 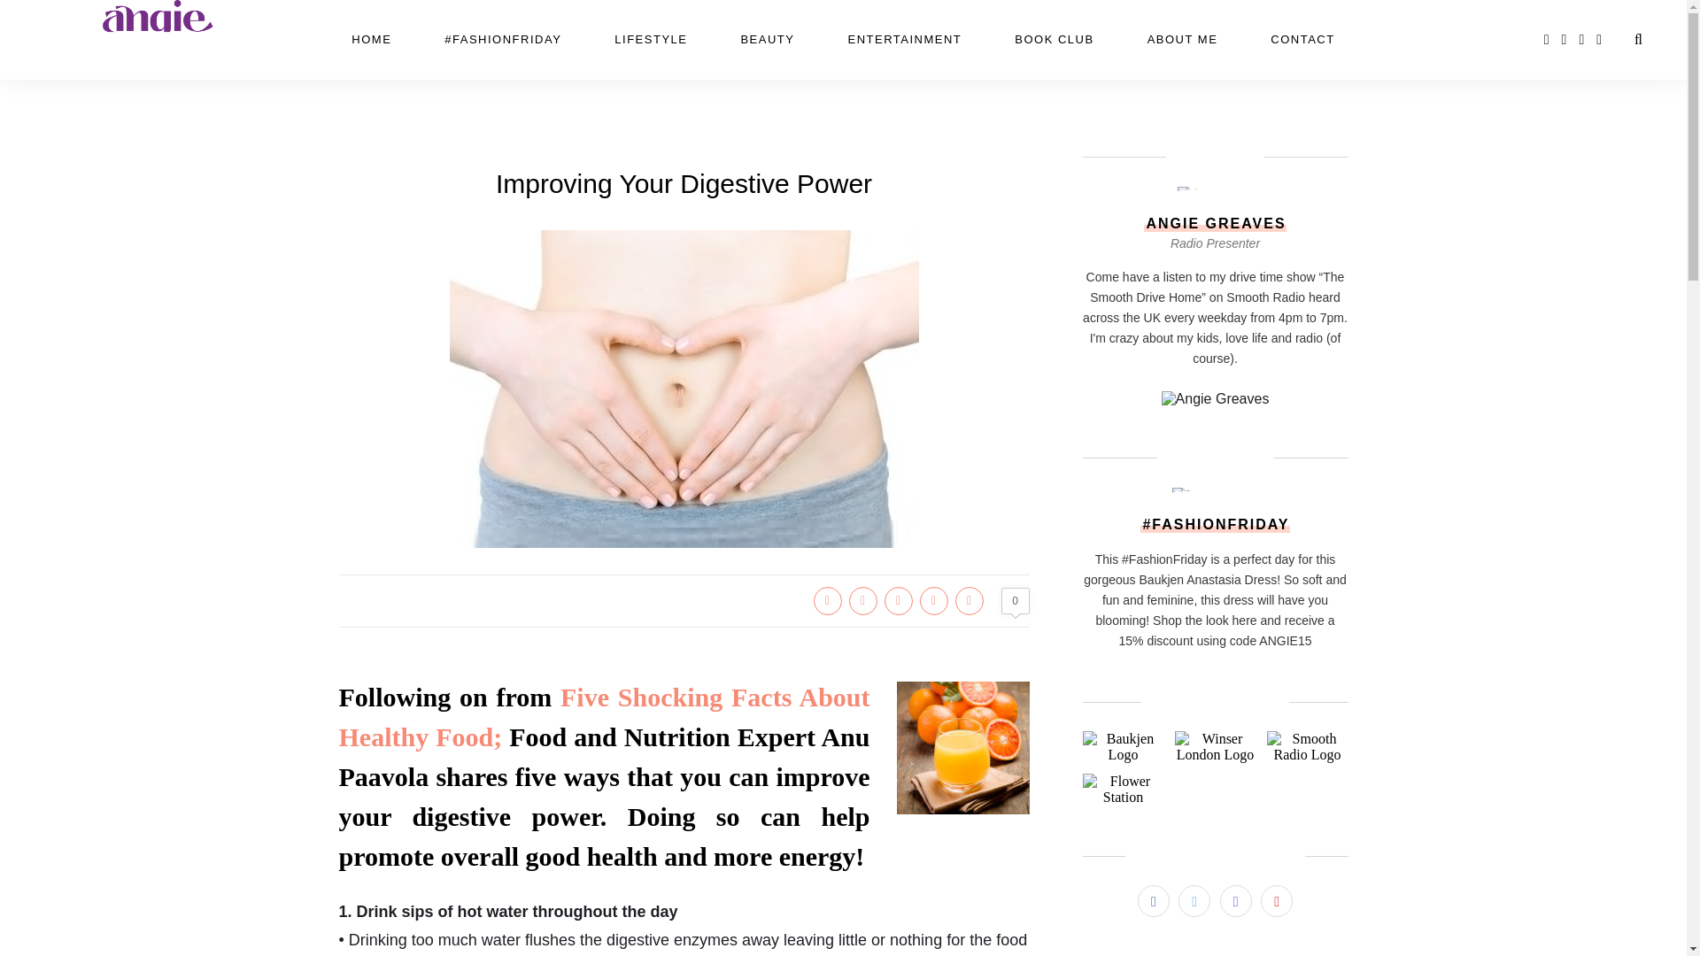 I want to click on ENTERTAINMENT, so click(x=904, y=39).